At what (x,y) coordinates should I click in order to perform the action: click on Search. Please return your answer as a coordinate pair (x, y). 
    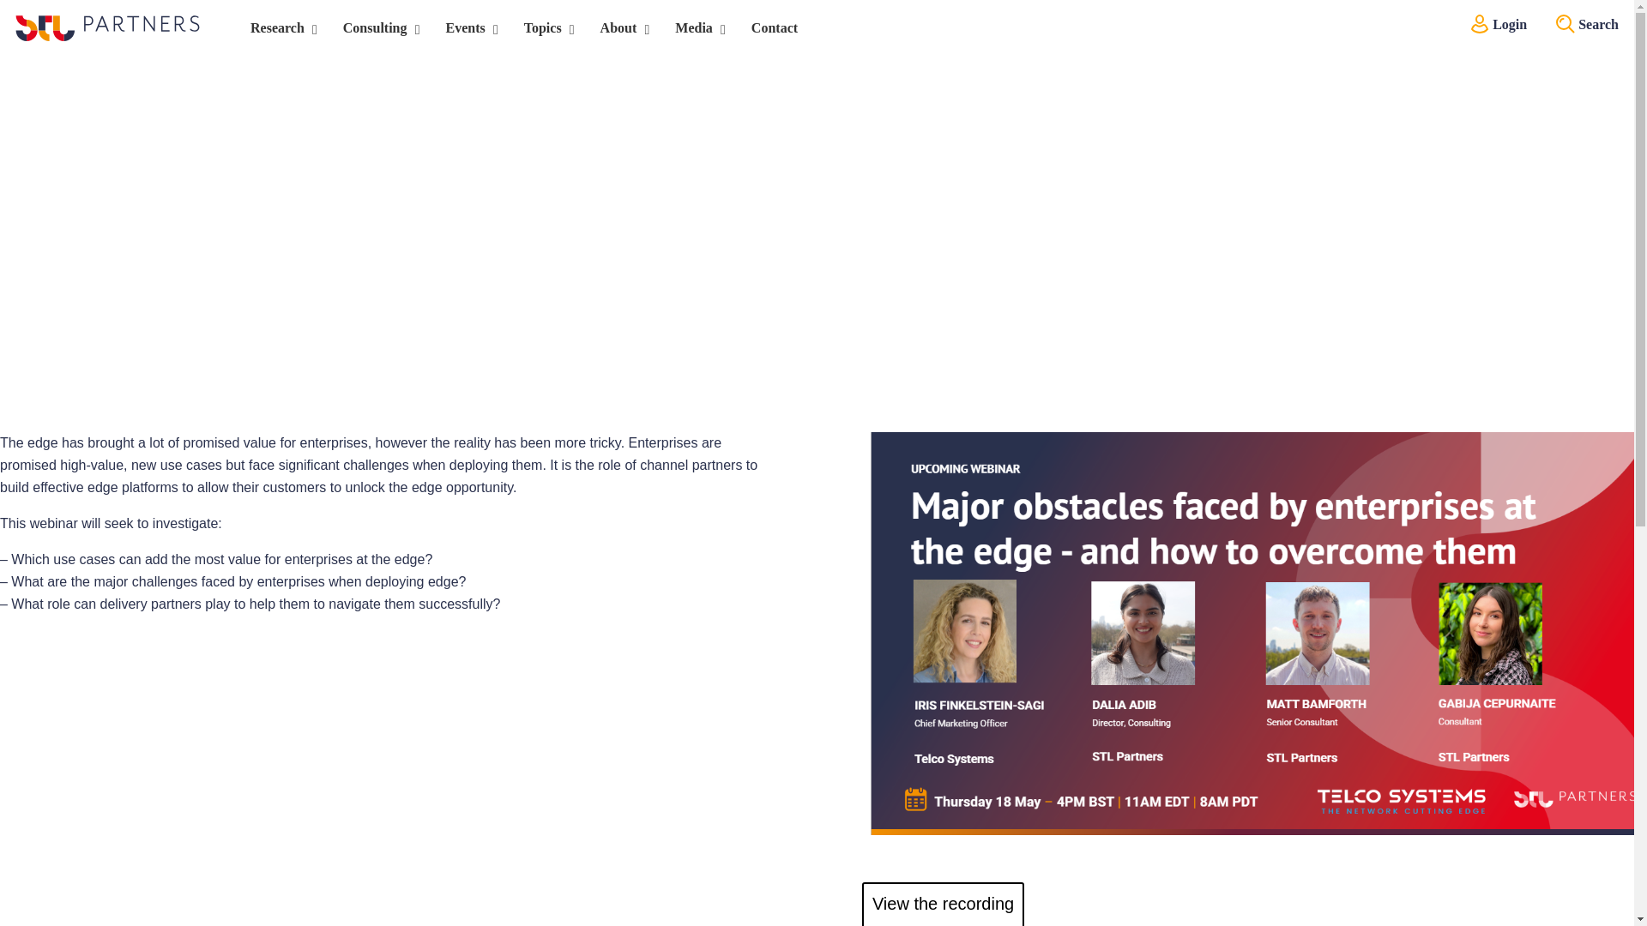
    Looking at the image, I should click on (1565, 24).